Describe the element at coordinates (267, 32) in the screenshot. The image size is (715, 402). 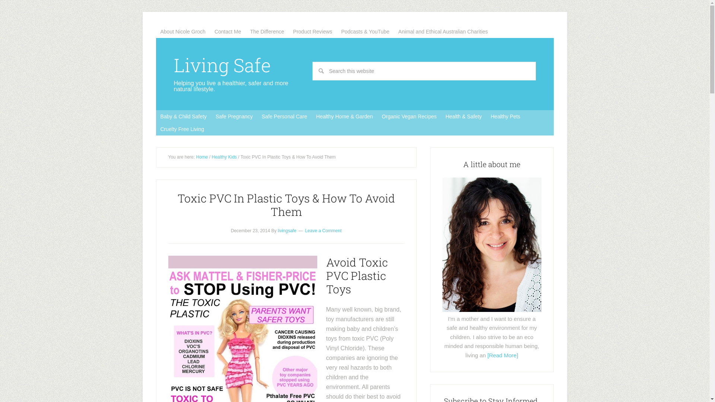
I see `The Difference` at that location.